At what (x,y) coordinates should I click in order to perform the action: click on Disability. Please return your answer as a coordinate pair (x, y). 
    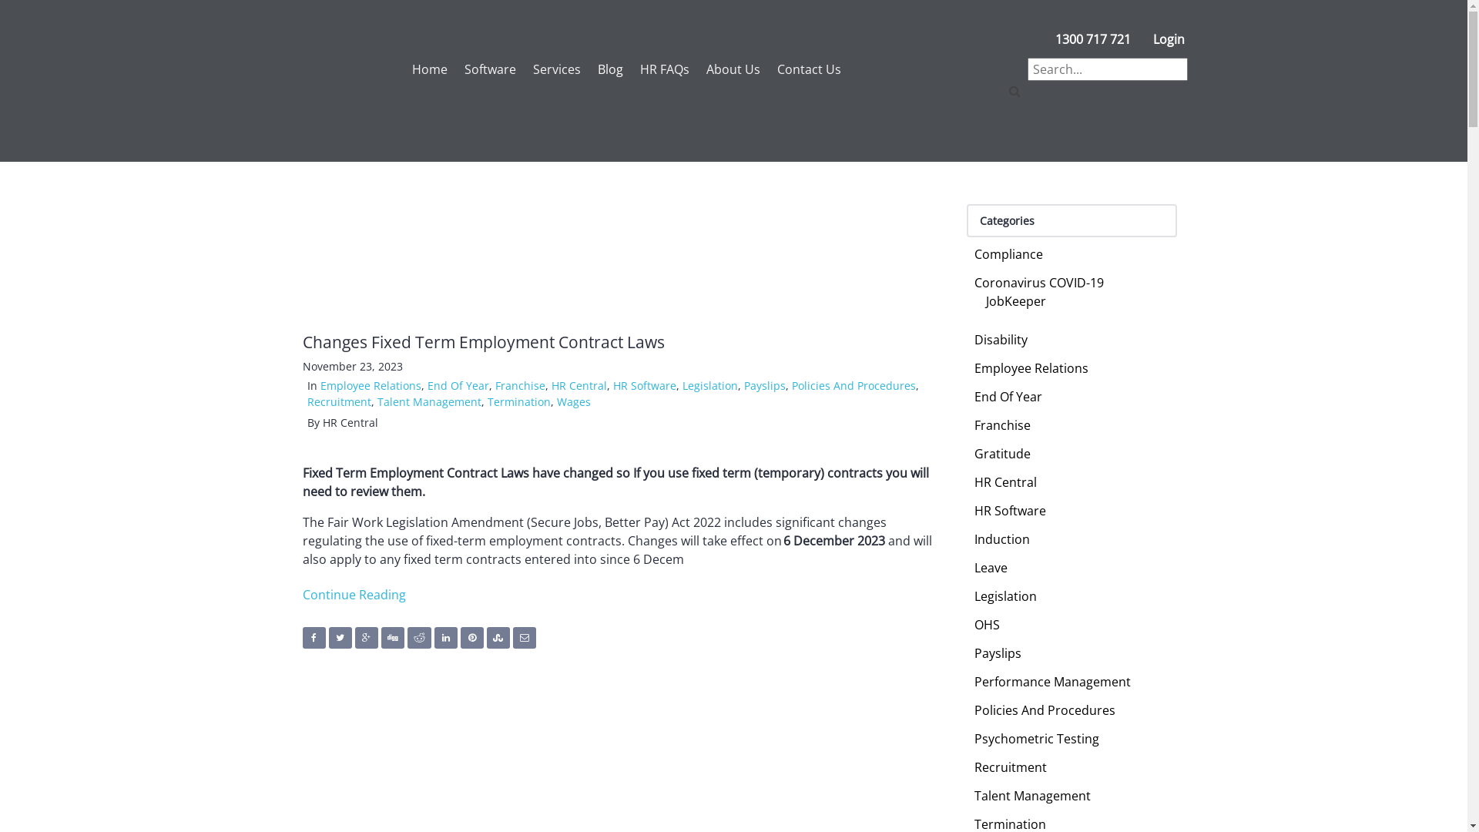
    Looking at the image, I should click on (1001, 340).